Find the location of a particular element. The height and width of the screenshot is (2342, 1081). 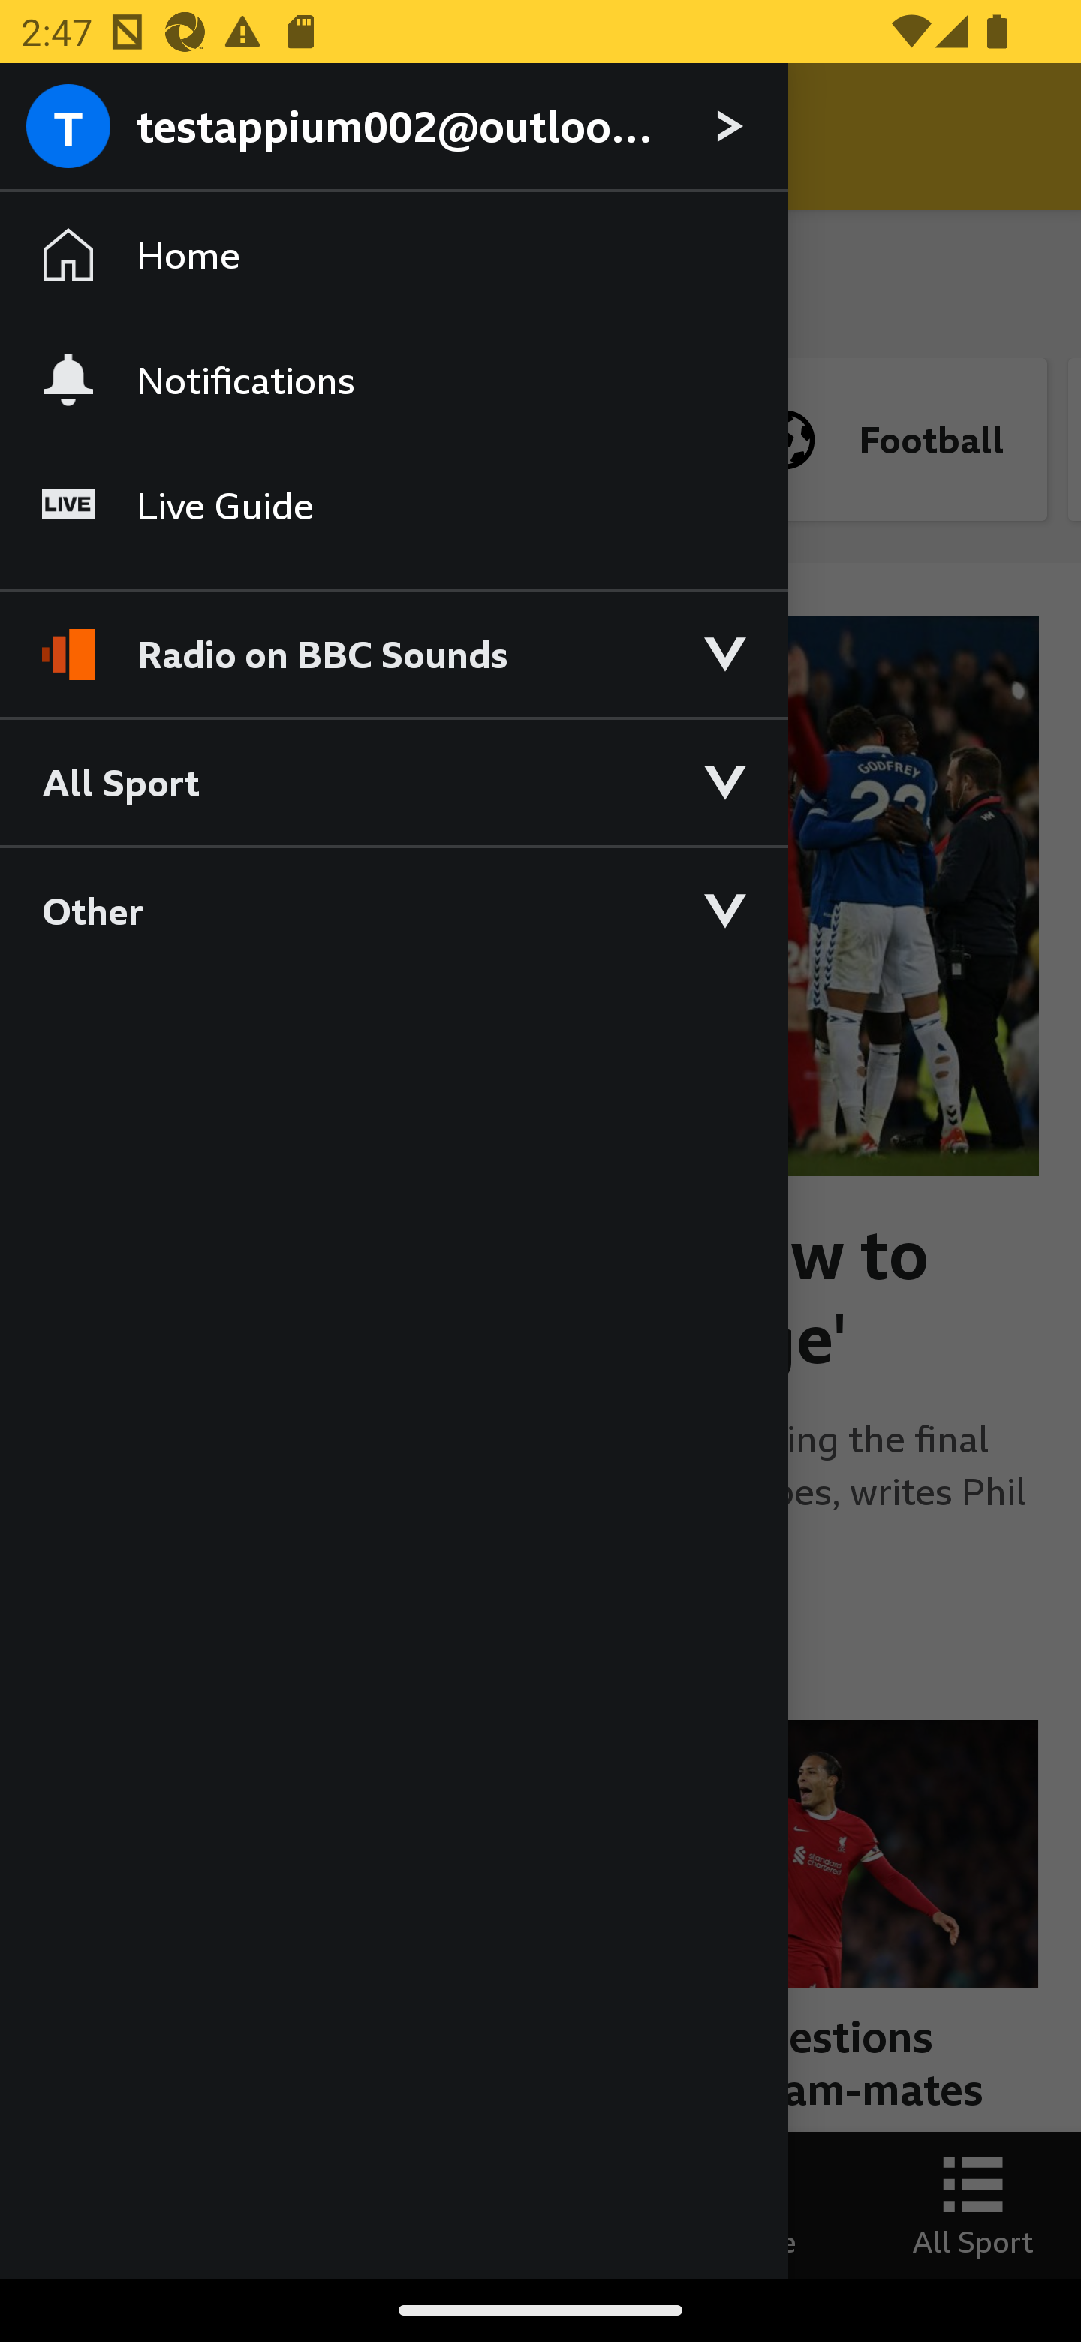

Home is located at coordinates (393, 255).